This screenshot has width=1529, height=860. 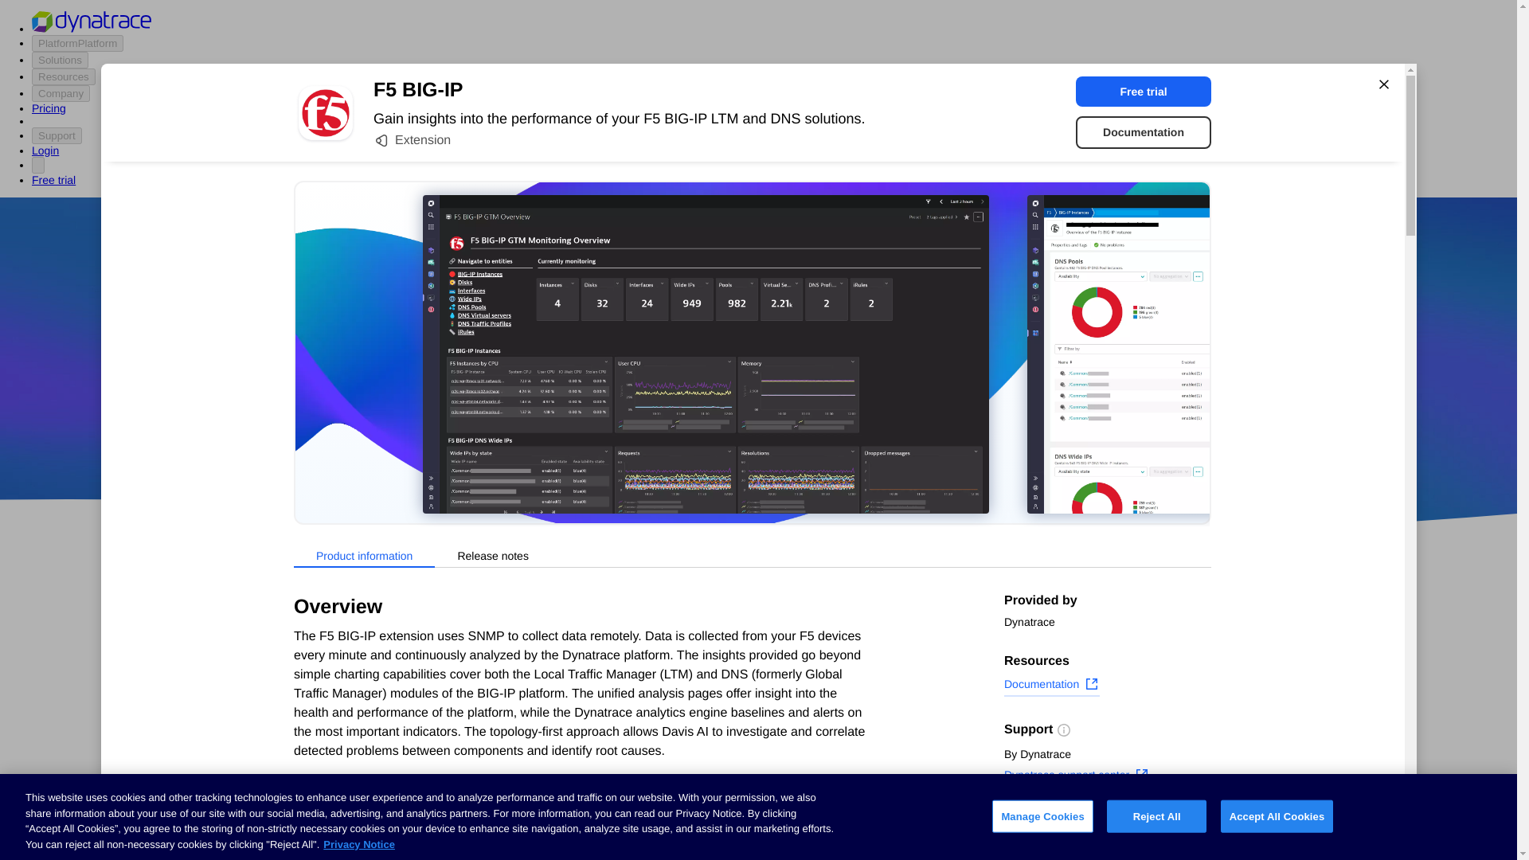 I want to click on Free trial, so click(x=1144, y=91).